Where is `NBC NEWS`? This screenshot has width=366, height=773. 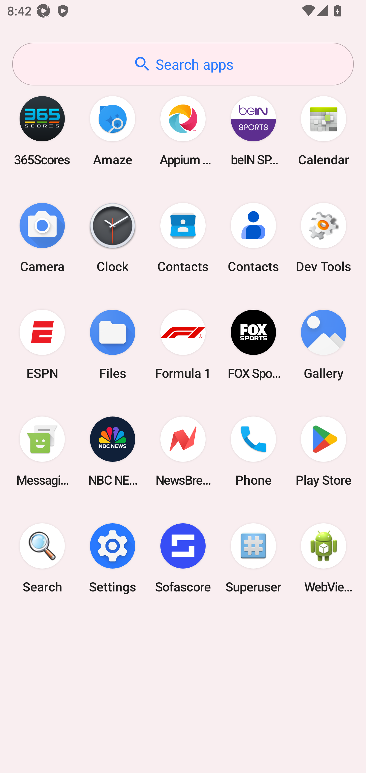 NBC NEWS is located at coordinates (113, 451).